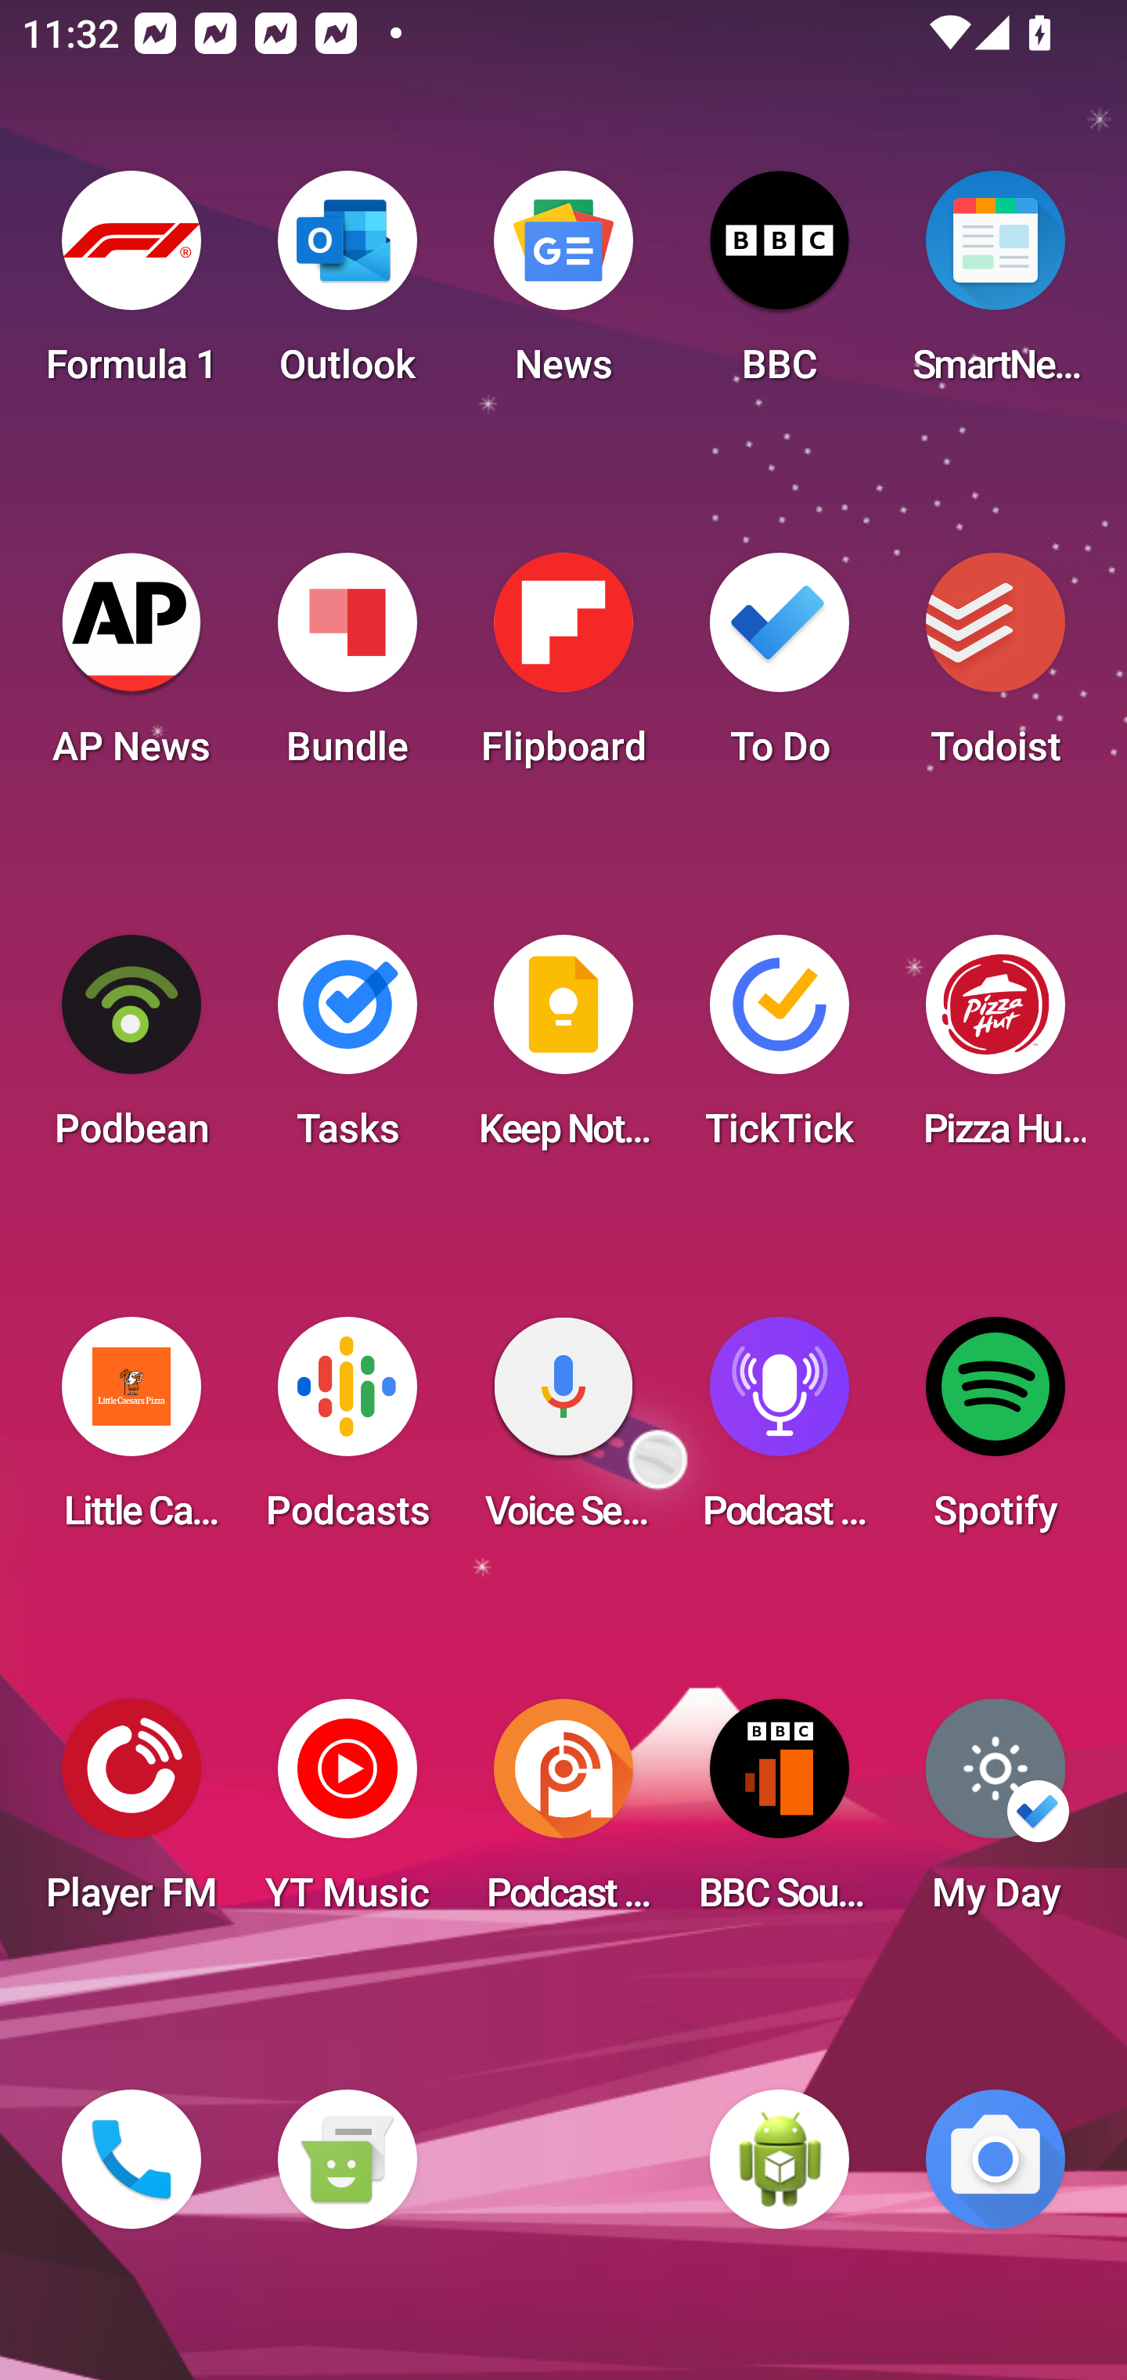  Describe the element at coordinates (996, 2159) in the screenshot. I see `Camera` at that location.